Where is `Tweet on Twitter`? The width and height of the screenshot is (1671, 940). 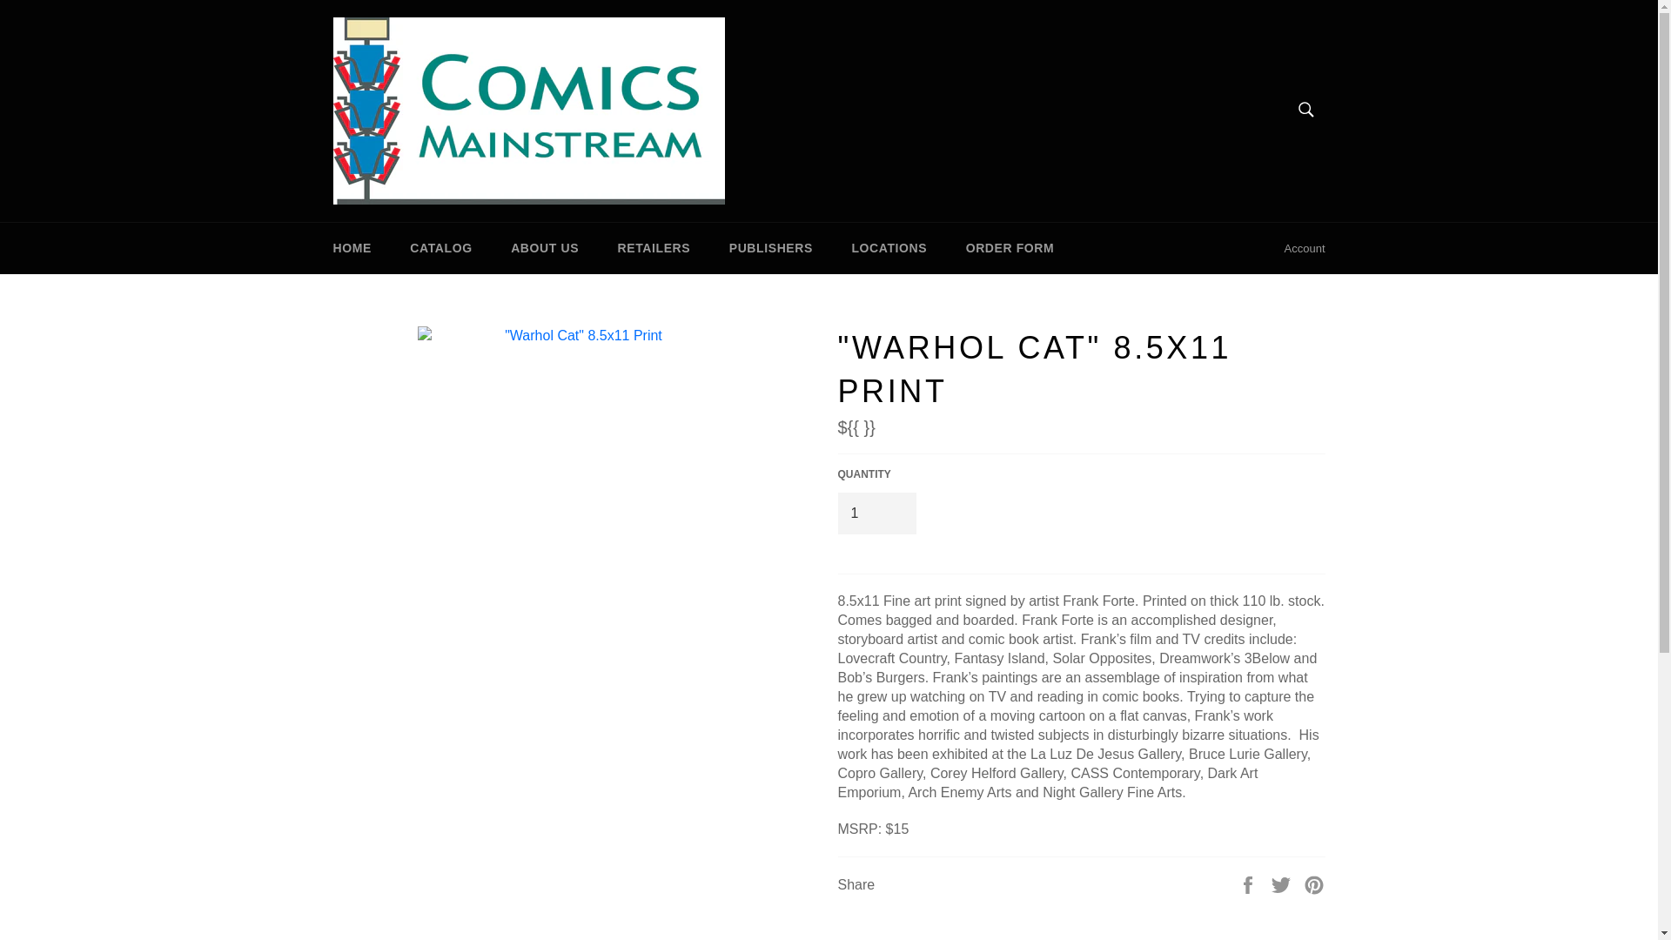 Tweet on Twitter is located at coordinates (1283, 884).